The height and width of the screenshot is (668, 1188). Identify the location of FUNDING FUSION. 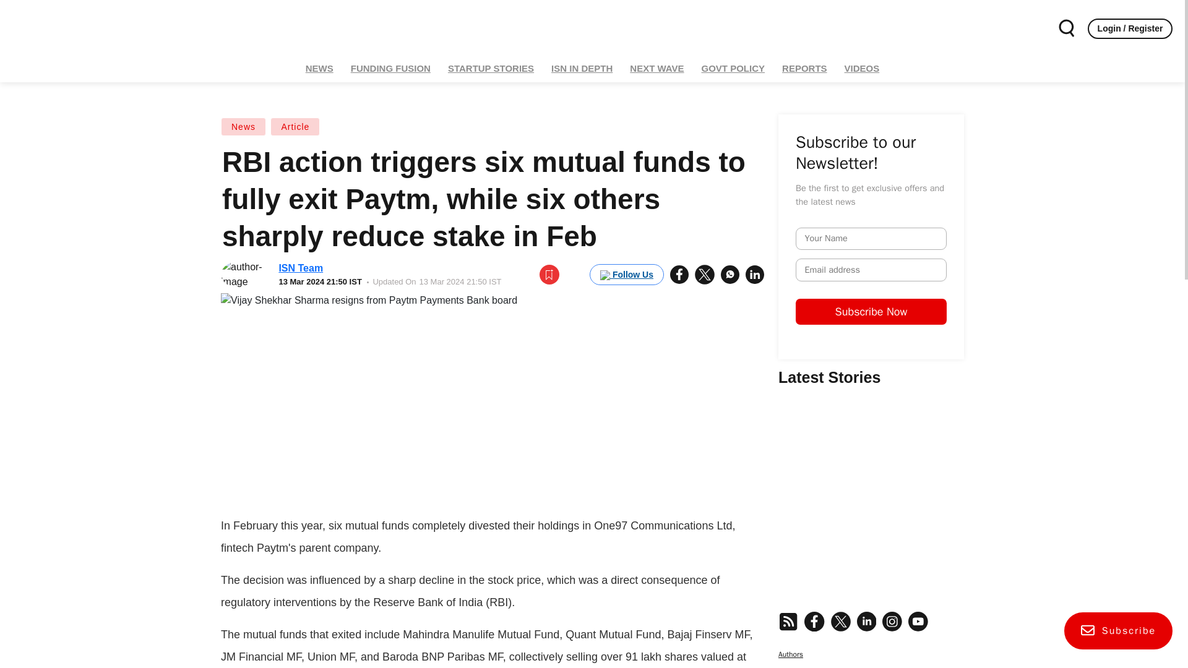
(390, 68).